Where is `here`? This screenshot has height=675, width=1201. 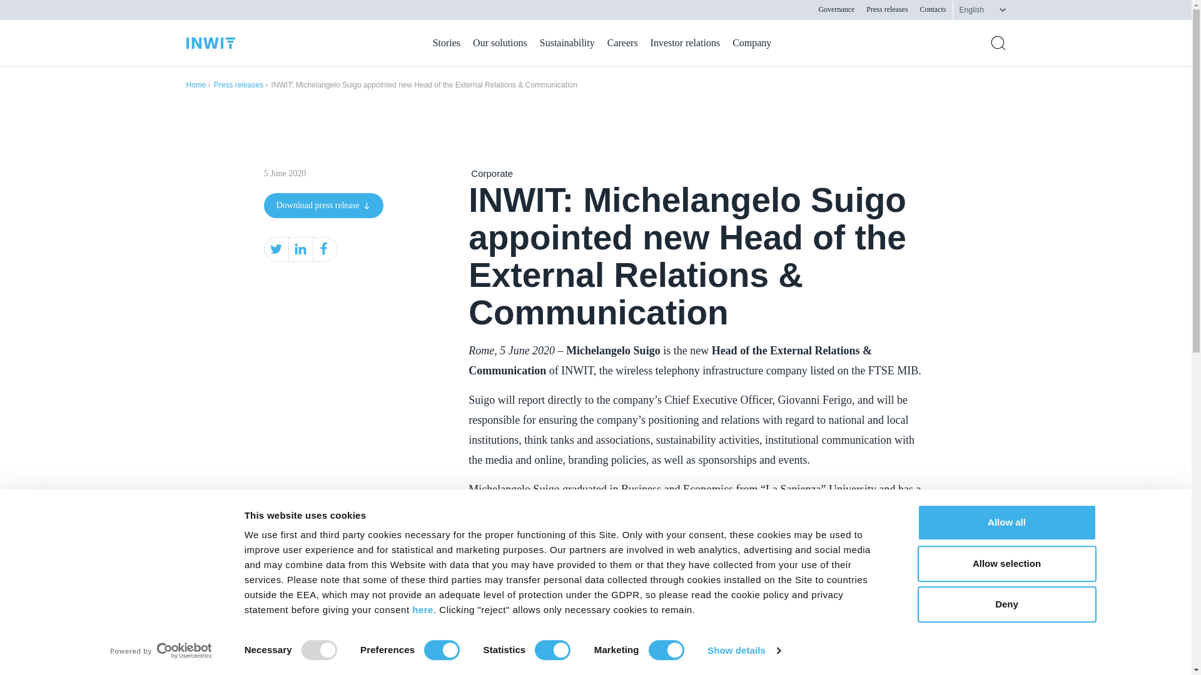
here is located at coordinates (423, 609).